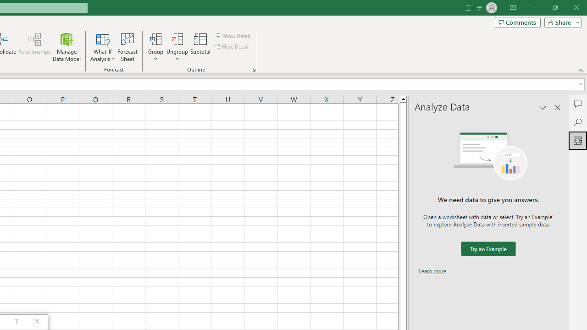  Describe the element at coordinates (488, 249) in the screenshot. I see `We need data to give you answers. Try an Example` at that location.